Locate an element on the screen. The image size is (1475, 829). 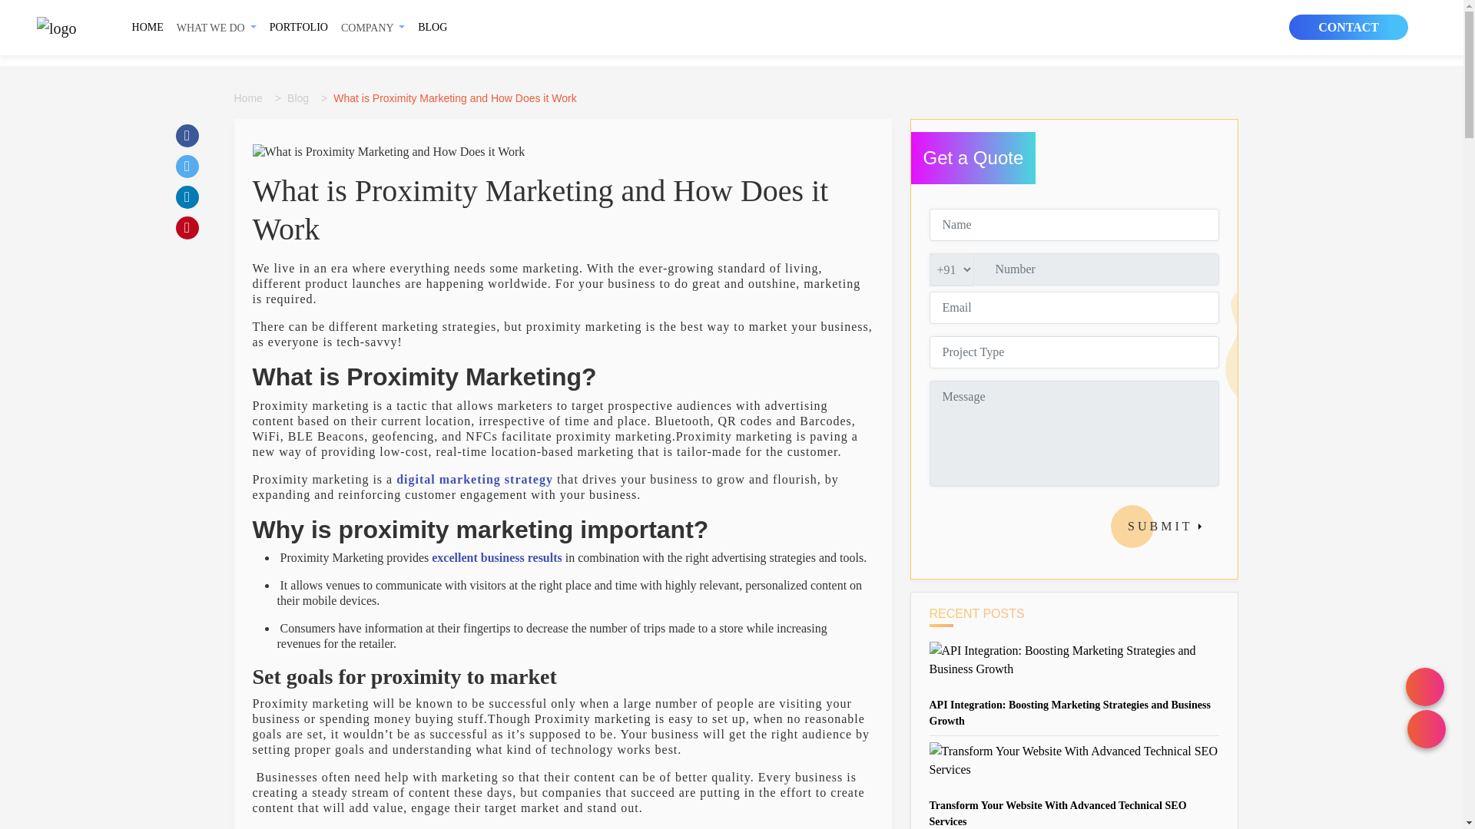
HOME is located at coordinates (147, 26).